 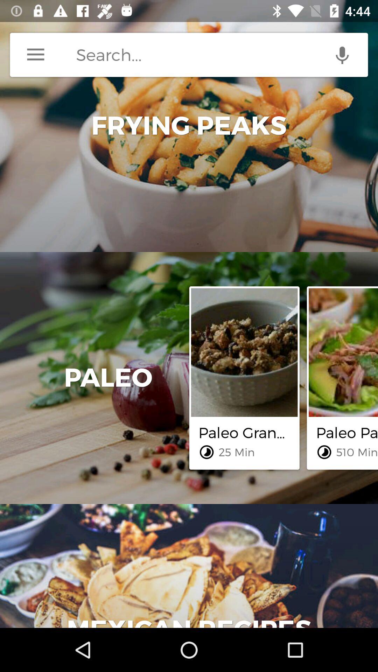 What do you see at coordinates (342, 55) in the screenshot?
I see `speak to enter text` at bounding box center [342, 55].